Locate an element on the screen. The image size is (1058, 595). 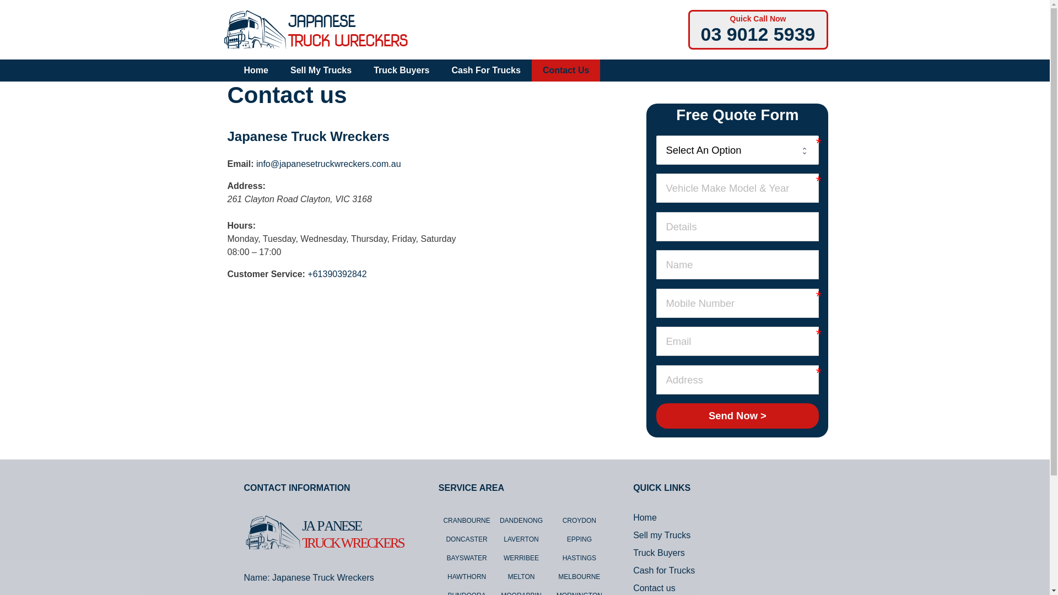
Cash for Trucks is located at coordinates (664, 571).